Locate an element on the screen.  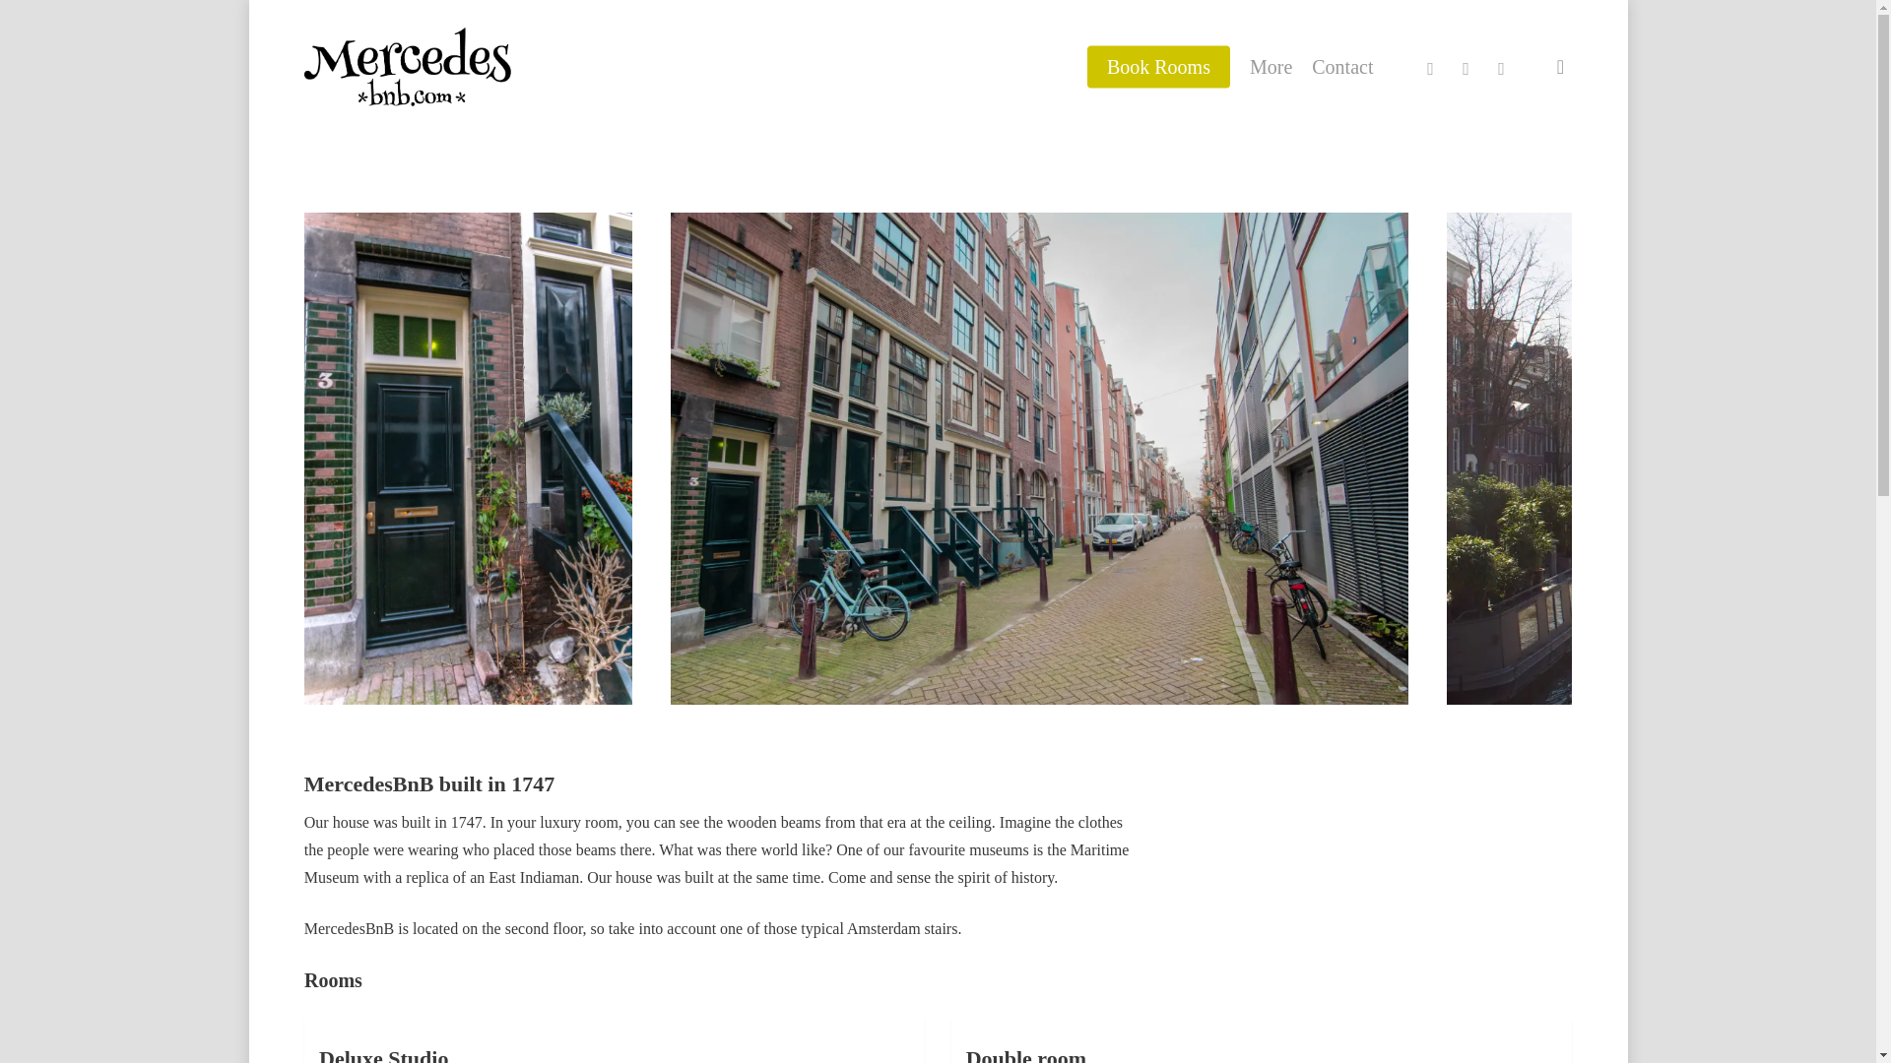
search is located at coordinates (1560, 67).